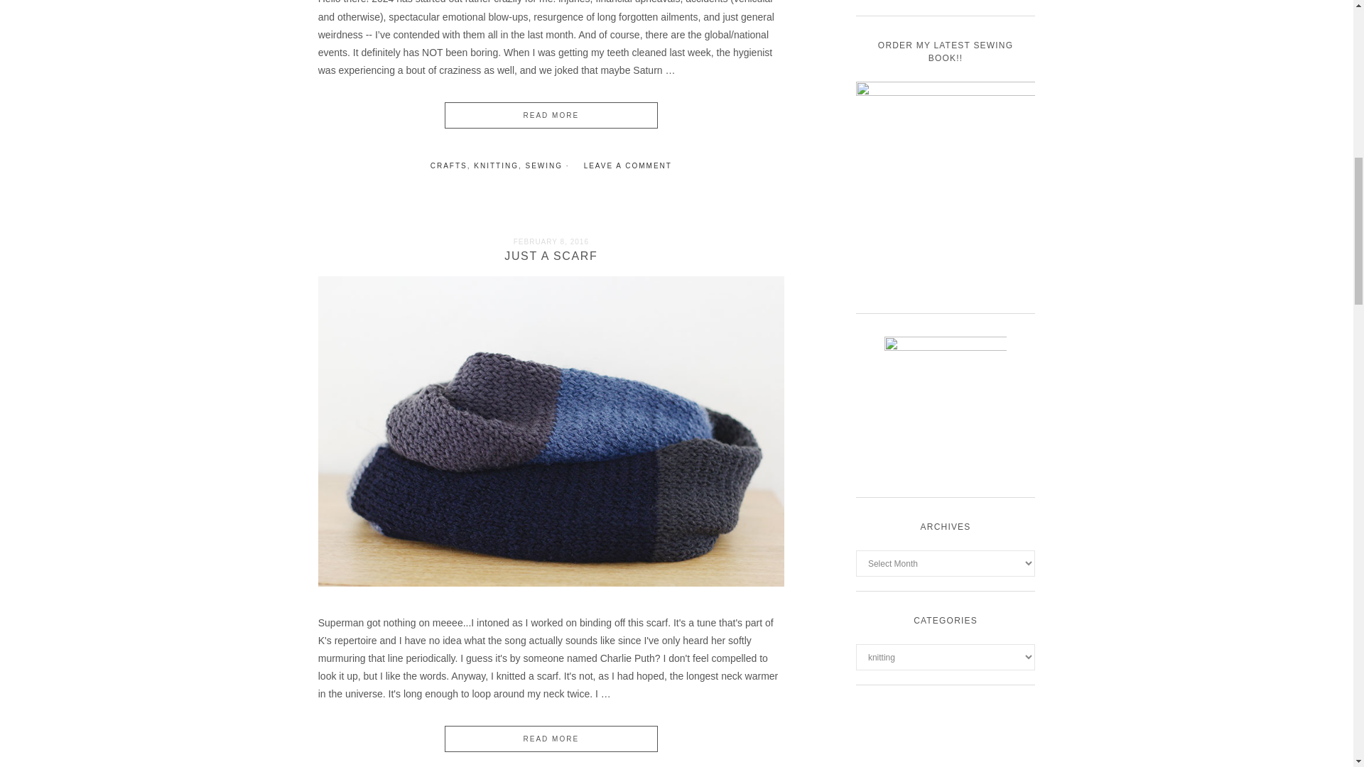 This screenshot has height=767, width=1364. I want to click on READ MORE, so click(551, 739).